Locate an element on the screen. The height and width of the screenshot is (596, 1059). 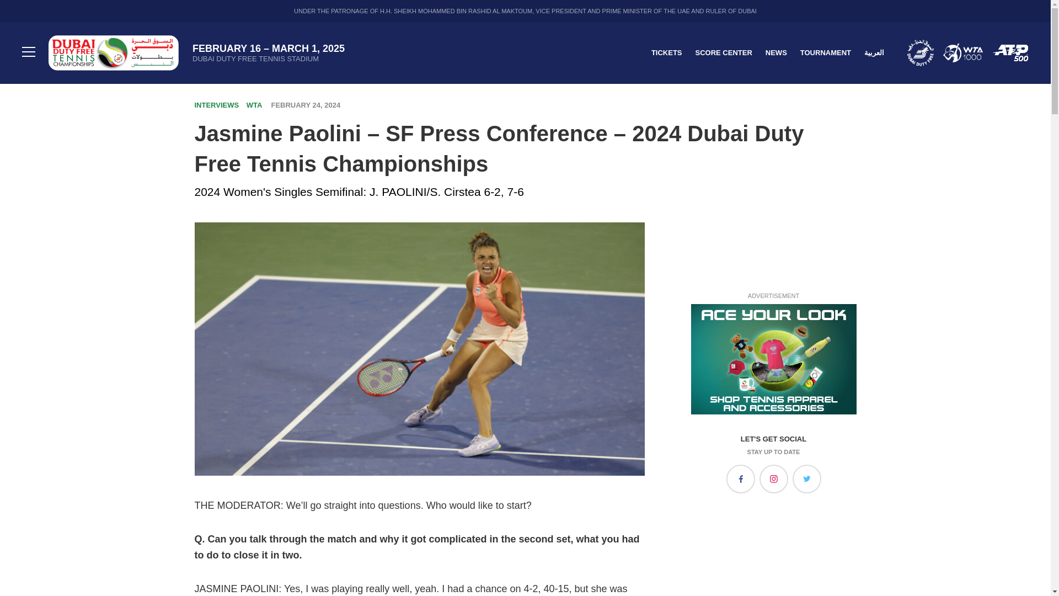
TICKETS is located at coordinates (666, 52).